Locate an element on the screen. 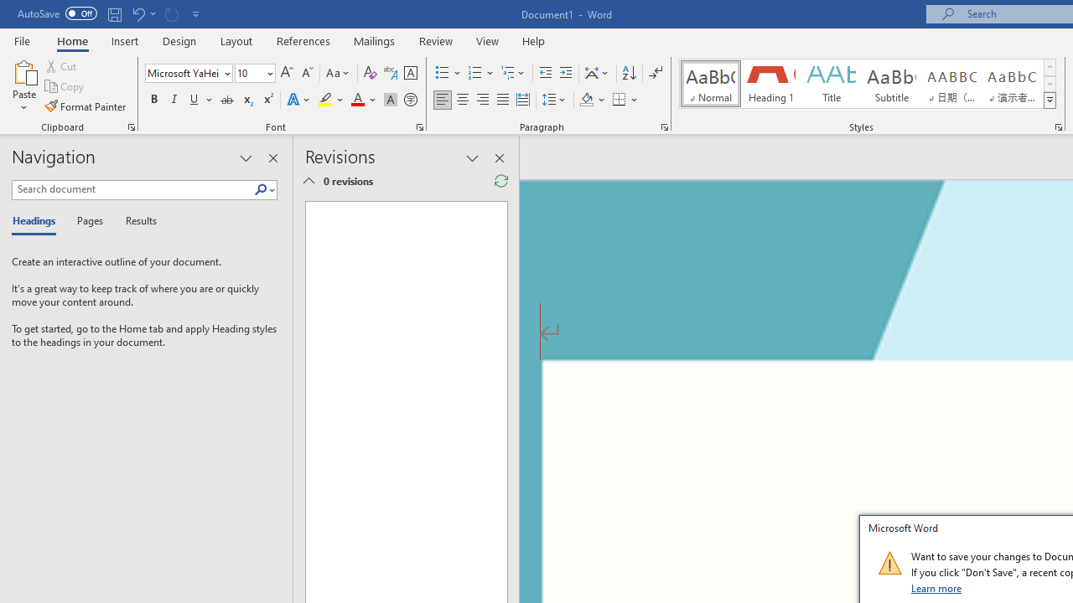 The image size is (1073, 603). References is located at coordinates (303, 40).